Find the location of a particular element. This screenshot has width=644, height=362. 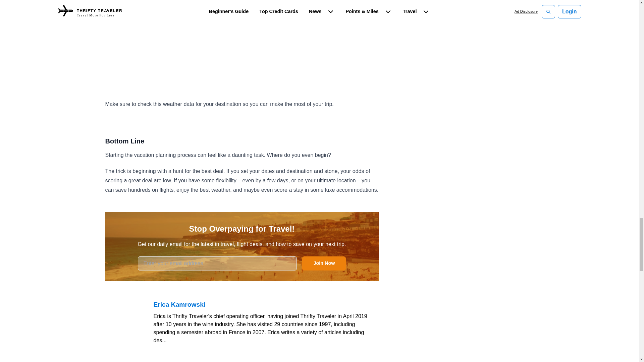

5 Top Tools to Plan and Book the Best Vacation 3 is located at coordinates (242, 38).